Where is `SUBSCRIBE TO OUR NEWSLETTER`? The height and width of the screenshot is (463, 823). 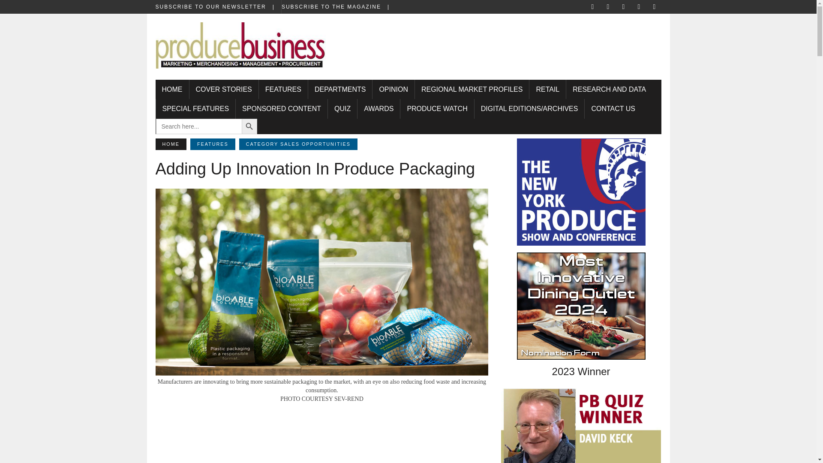
SUBSCRIBE TO OUR NEWSLETTER is located at coordinates (218, 7).